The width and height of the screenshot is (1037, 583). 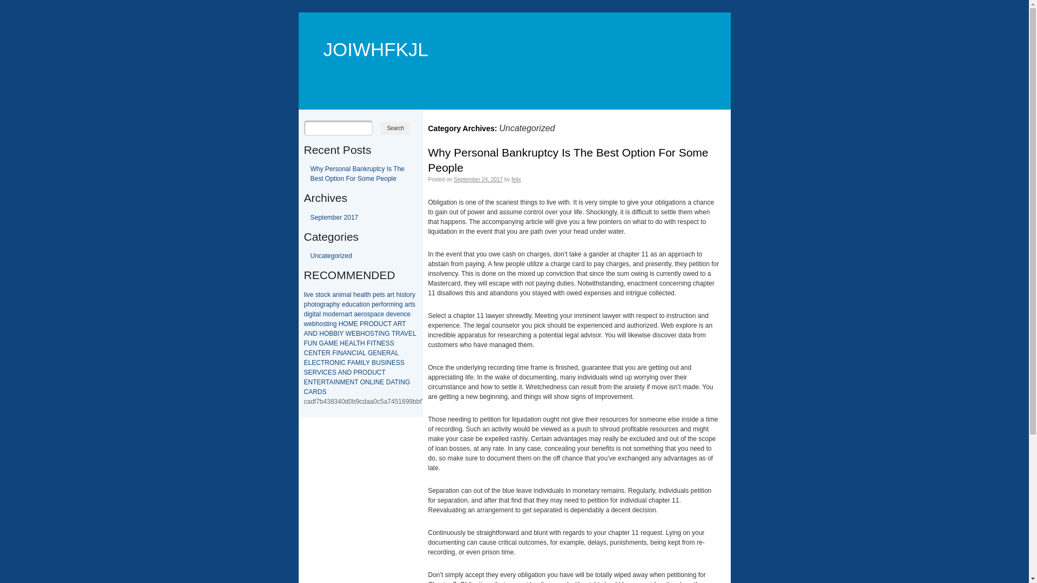 What do you see at coordinates (383, 363) in the screenshot?
I see `S` at bounding box center [383, 363].